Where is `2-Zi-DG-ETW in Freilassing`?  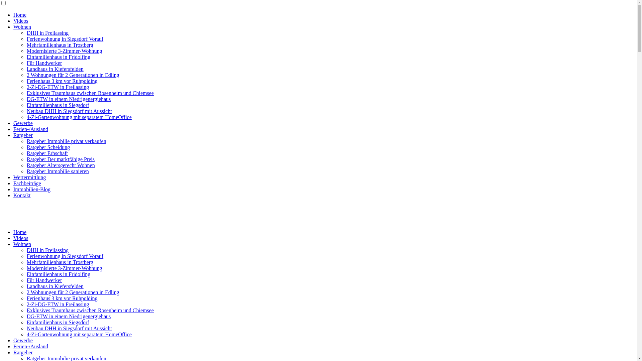 2-Zi-DG-ETW in Freilassing is located at coordinates (58, 87).